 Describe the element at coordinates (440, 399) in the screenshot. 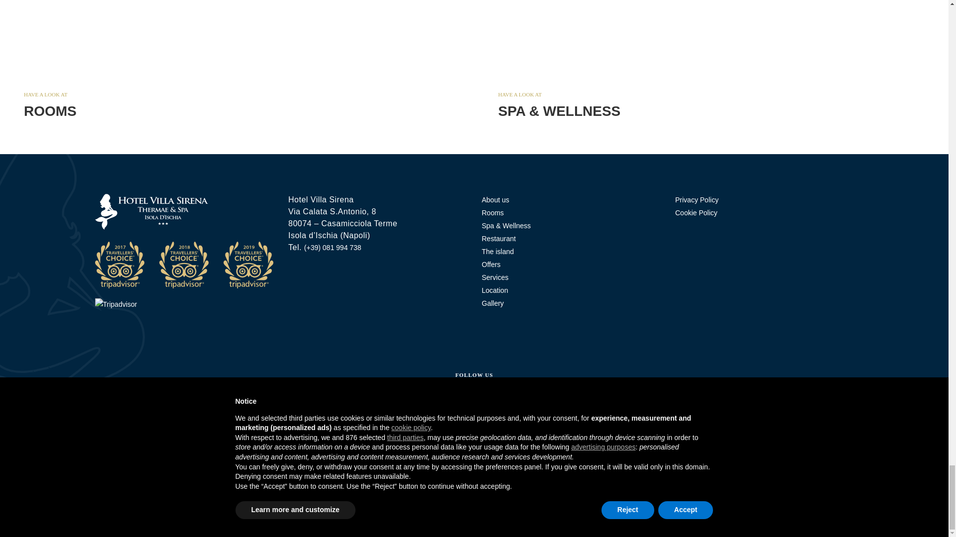

I see `Restaurant` at that location.